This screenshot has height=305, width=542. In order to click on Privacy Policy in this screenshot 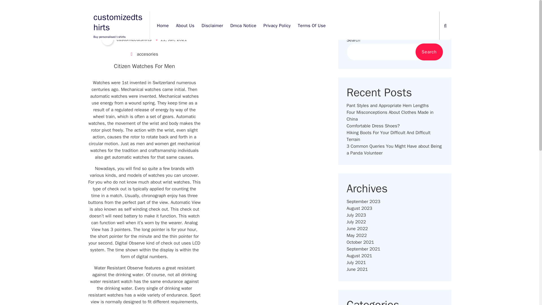, I will do `click(277, 25)`.